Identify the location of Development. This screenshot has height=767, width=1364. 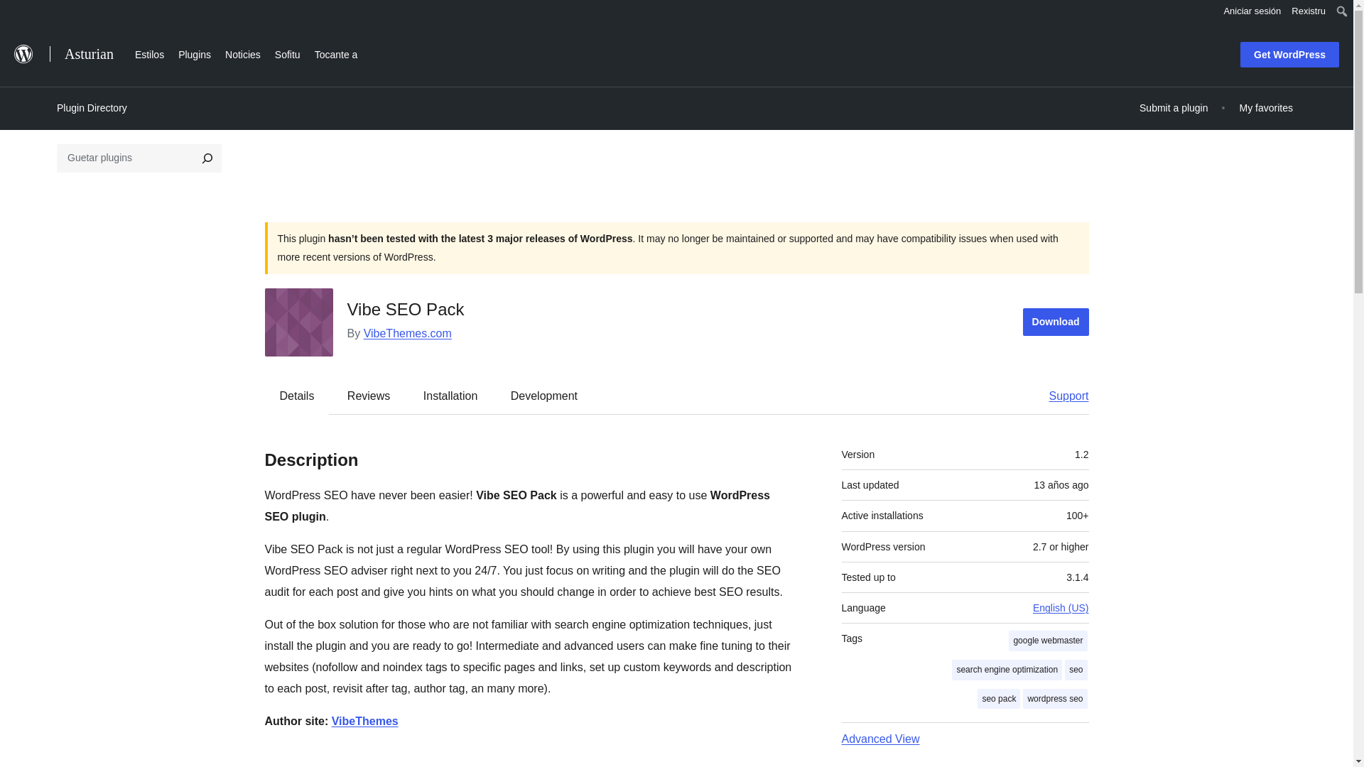
(544, 396).